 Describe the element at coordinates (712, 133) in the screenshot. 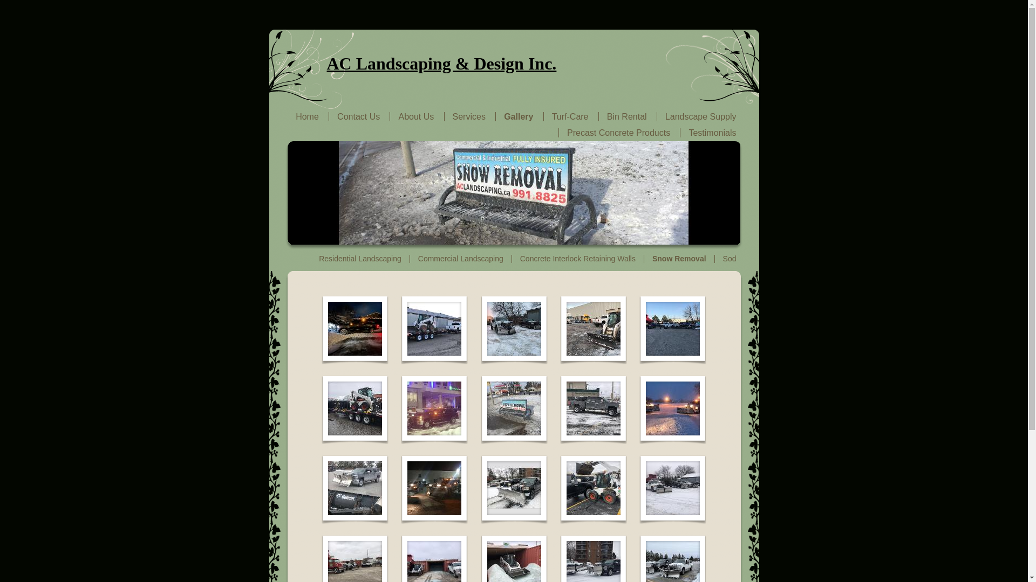

I see `Testimonials` at that location.